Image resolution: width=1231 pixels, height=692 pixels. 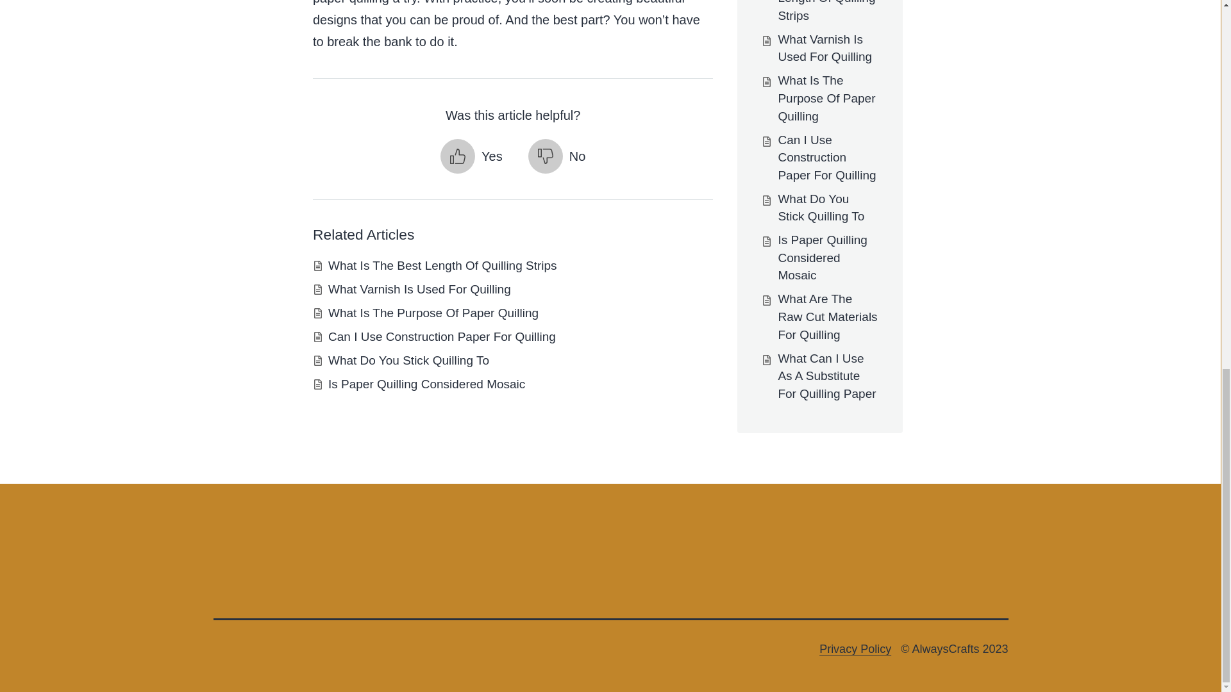 What do you see at coordinates (557, 156) in the screenshot?
I see `No` at bounding box center [557, 156].